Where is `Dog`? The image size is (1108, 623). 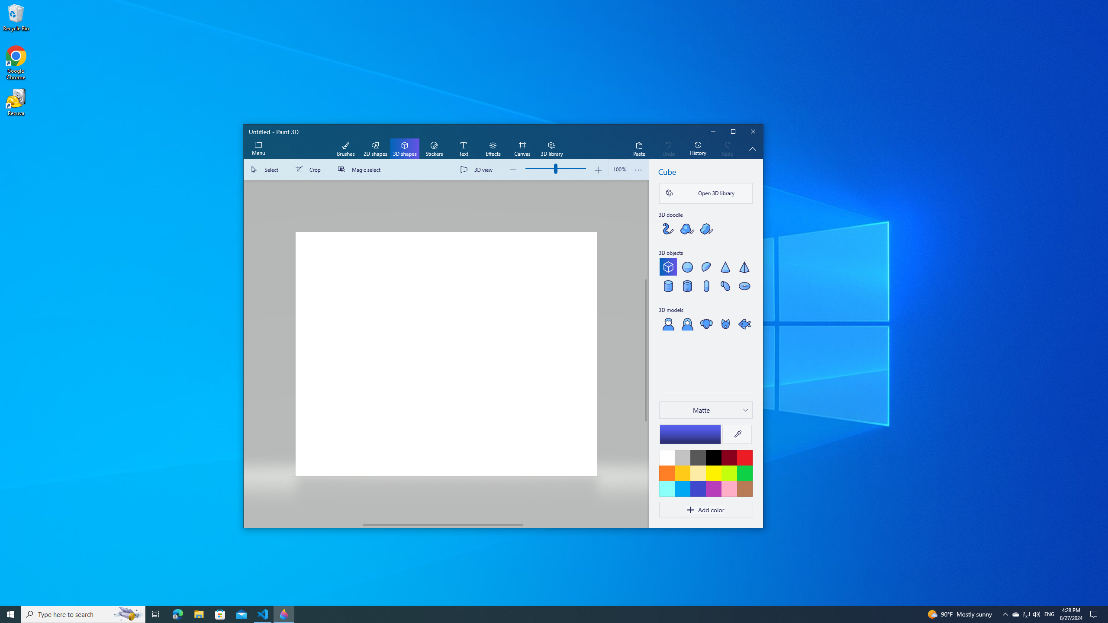 Dog is located at coordinates (706, 324).